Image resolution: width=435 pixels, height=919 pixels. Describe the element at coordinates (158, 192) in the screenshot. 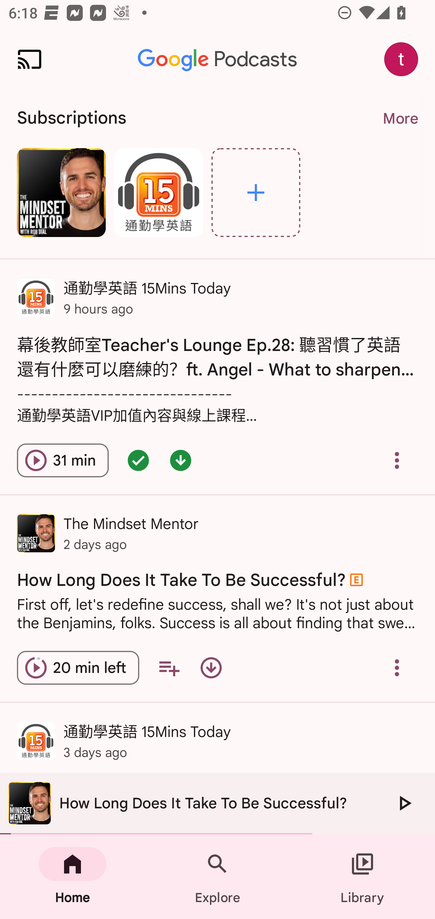

I see `通勤學英語 15Mins Today` at that location.